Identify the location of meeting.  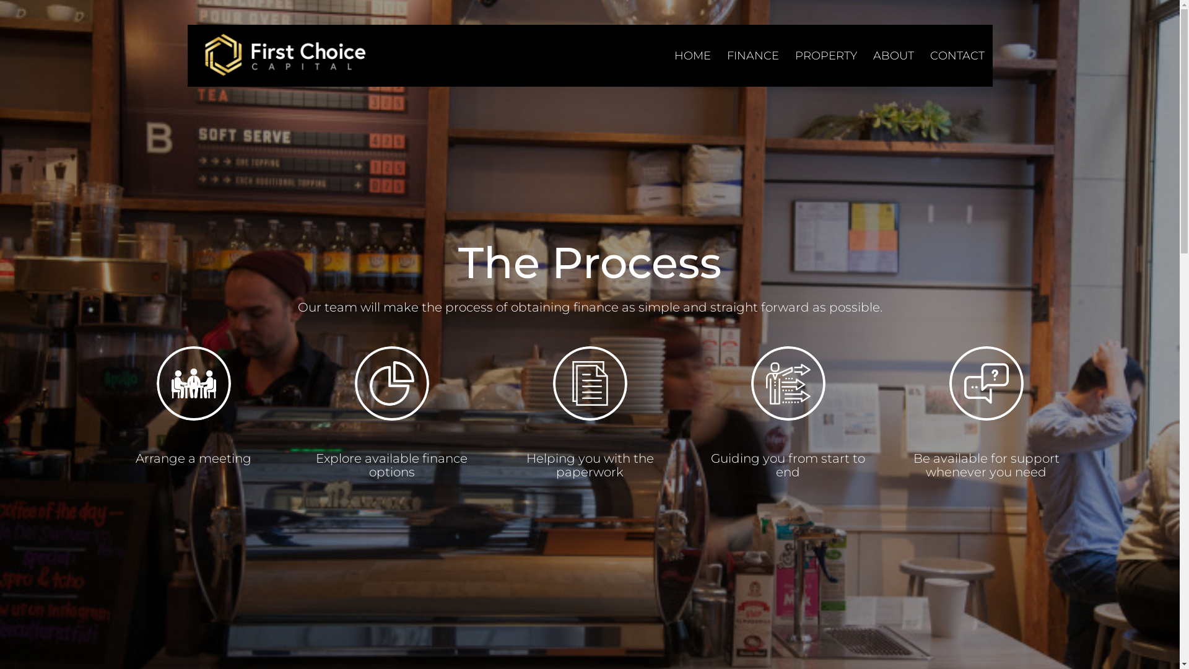
(193, 383).